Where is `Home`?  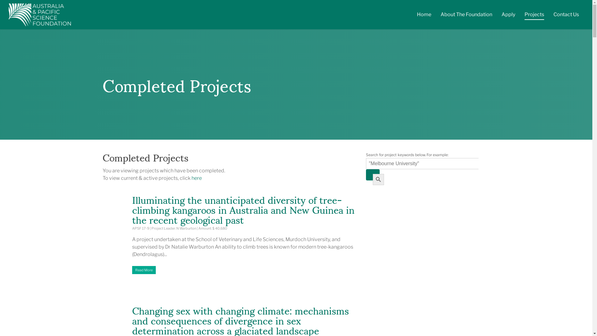 Home is located at coordinates (424, 16).